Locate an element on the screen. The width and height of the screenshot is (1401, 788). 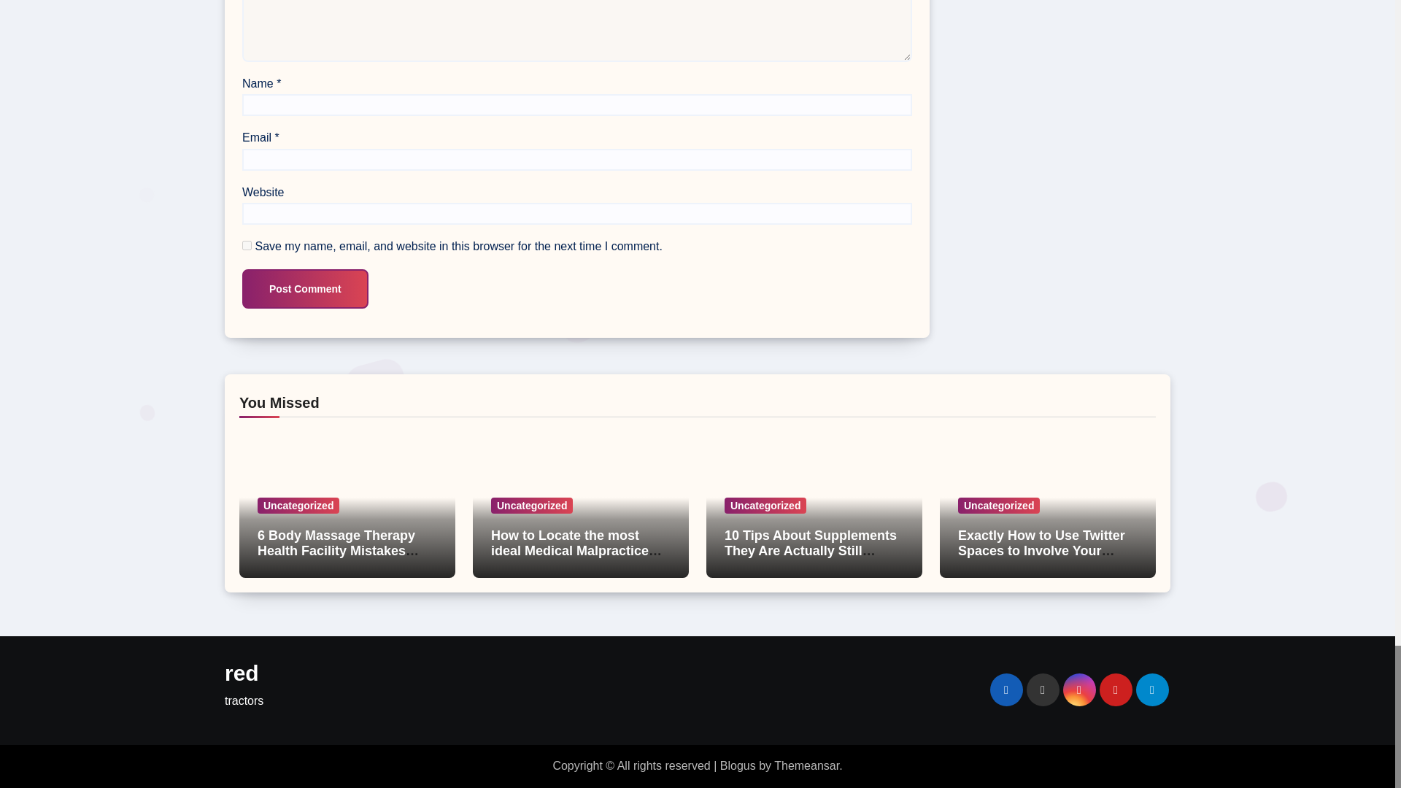
yes is located at coordinates (247, 245).